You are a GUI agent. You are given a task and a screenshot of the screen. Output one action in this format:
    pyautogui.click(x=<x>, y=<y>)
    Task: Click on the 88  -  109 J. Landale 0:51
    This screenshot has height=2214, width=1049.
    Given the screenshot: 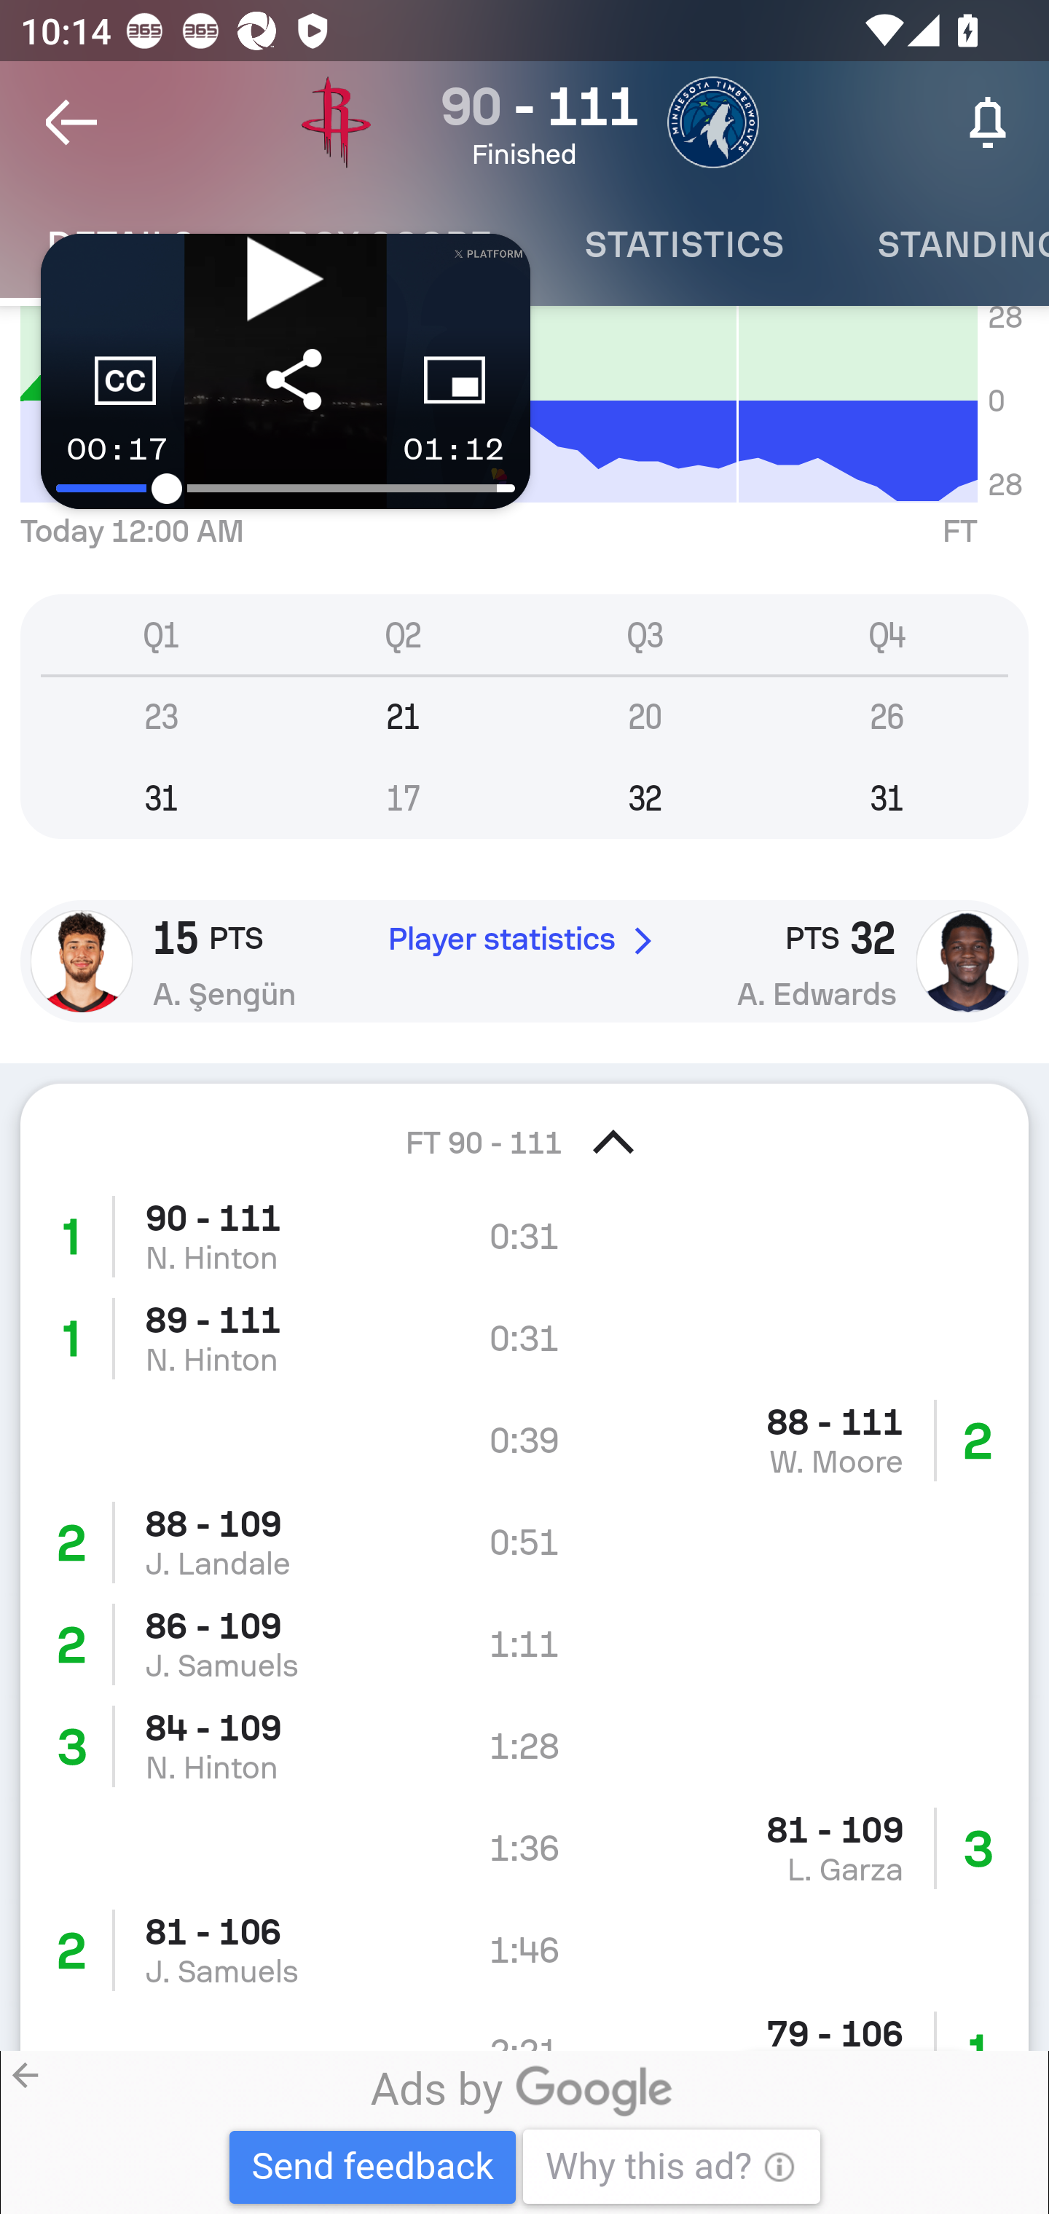 What is the action you would take?
    pyautogui.click(x=524, y=1543)
    